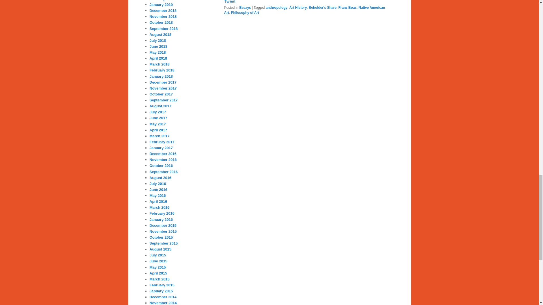 The image size is (543, 305). I want to click on Art History, so click(298, 7).